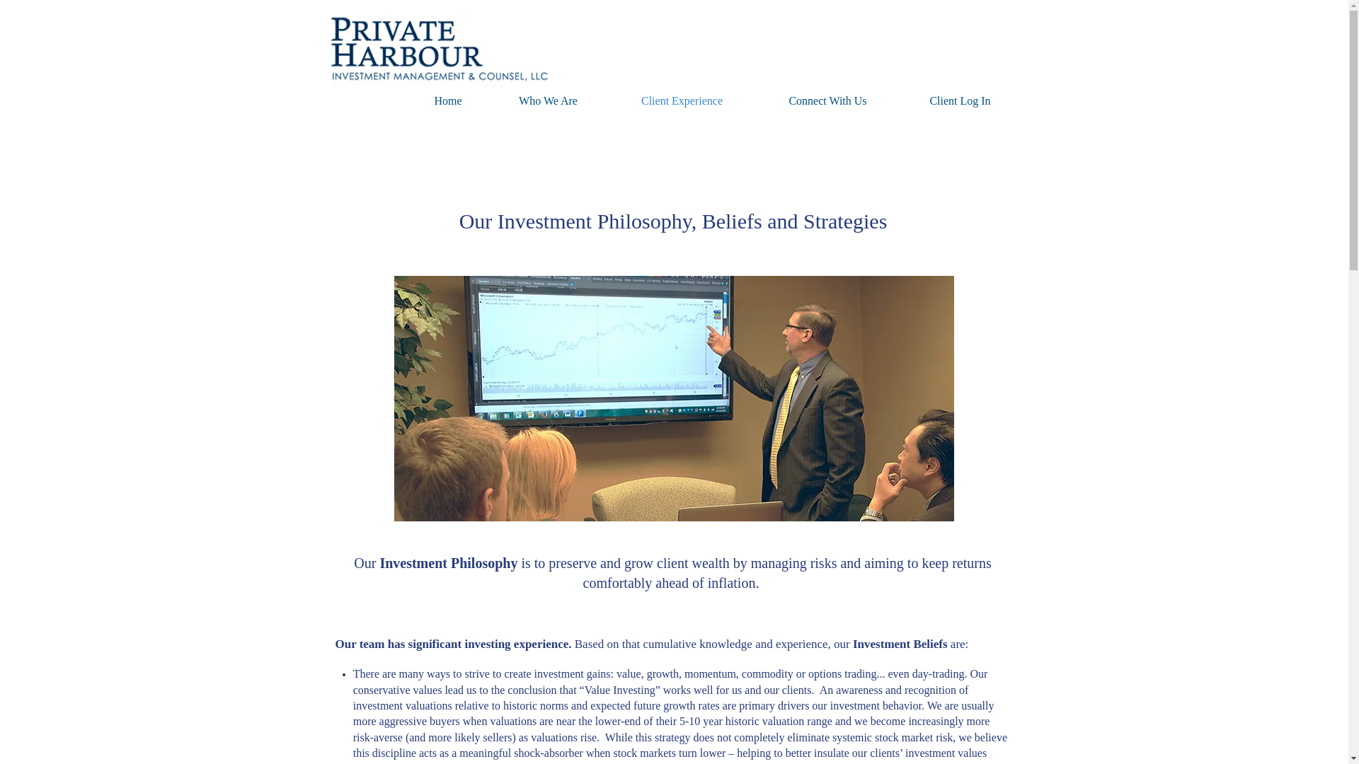 The width and height of the screenshot is (1359, 764). Describe the element at coordinates (681, 100) in the screenshot. I see `Client Experience` at that location.